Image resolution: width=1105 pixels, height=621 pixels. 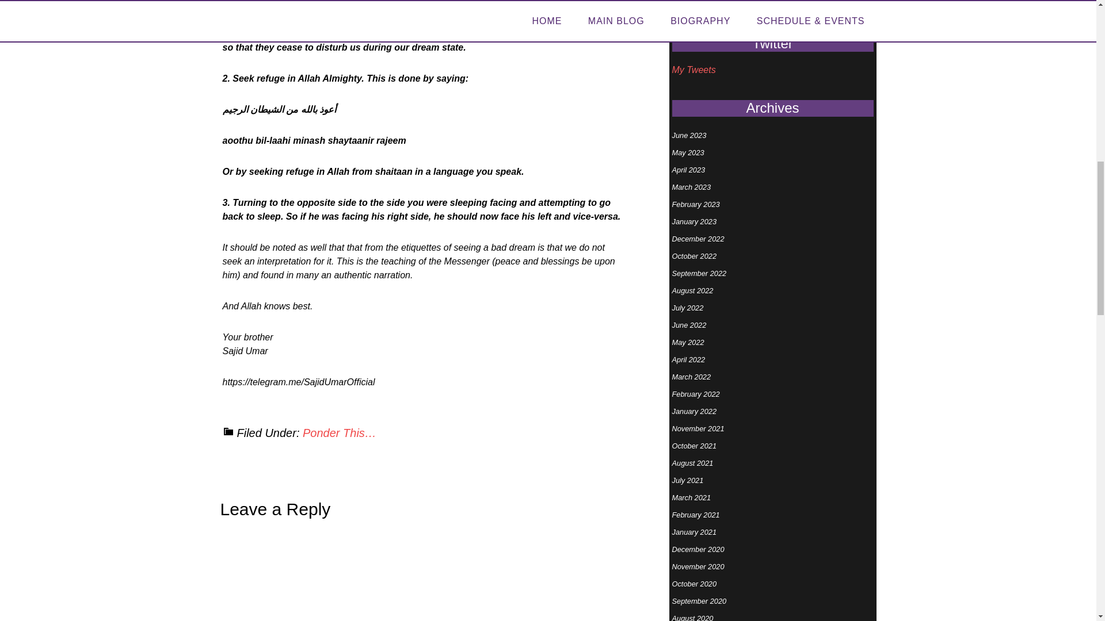 I want to click on Pin it with Pinterest, so click(x=429, y=413).